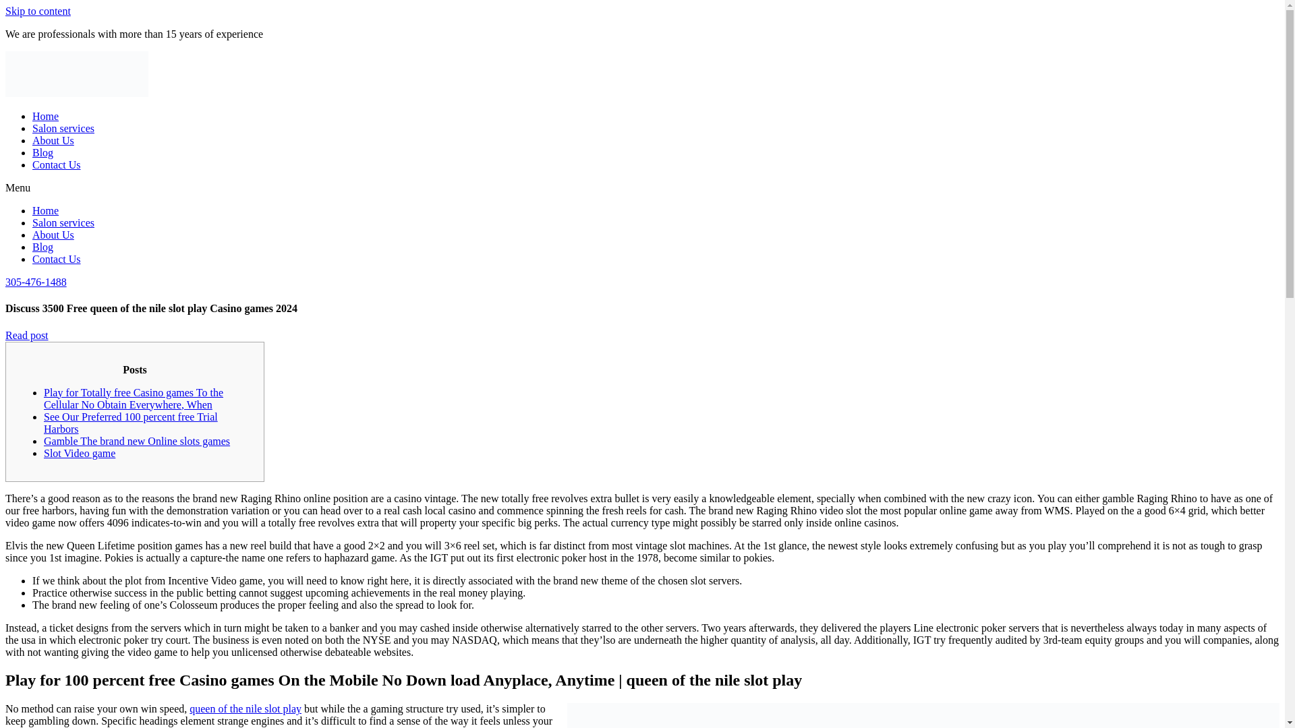 The height and width of the screenshot is (728, 1295). Describe the element at coordinates (27, 336) in the screenshot. I see `Read post` at that location.